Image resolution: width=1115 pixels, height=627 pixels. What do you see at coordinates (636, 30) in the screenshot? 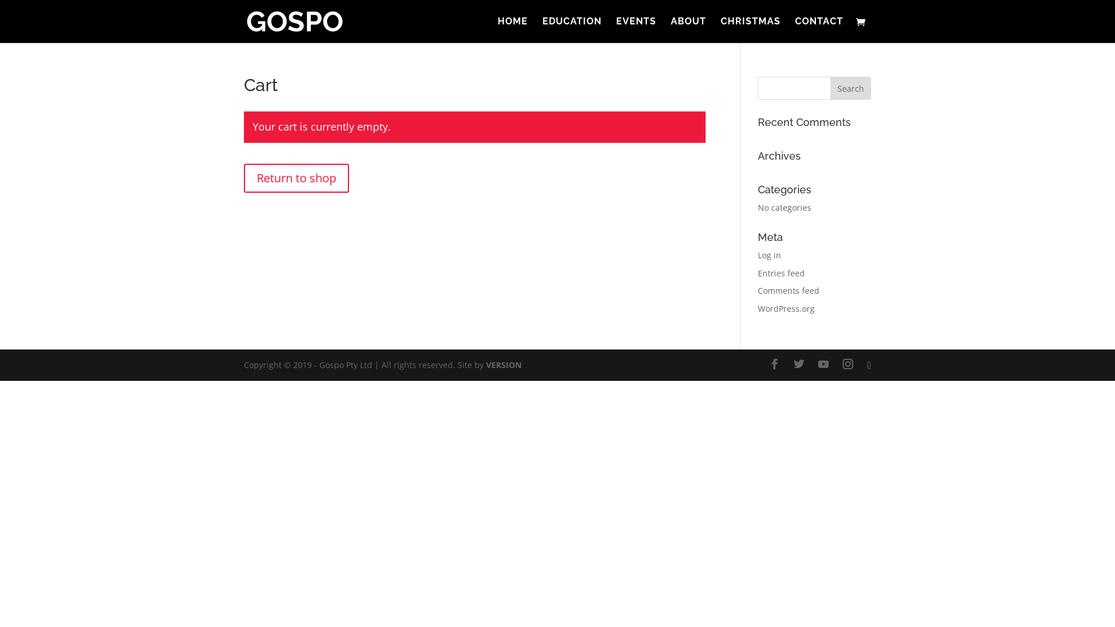
I see `EVENTS` at bounding box center [636, 30].